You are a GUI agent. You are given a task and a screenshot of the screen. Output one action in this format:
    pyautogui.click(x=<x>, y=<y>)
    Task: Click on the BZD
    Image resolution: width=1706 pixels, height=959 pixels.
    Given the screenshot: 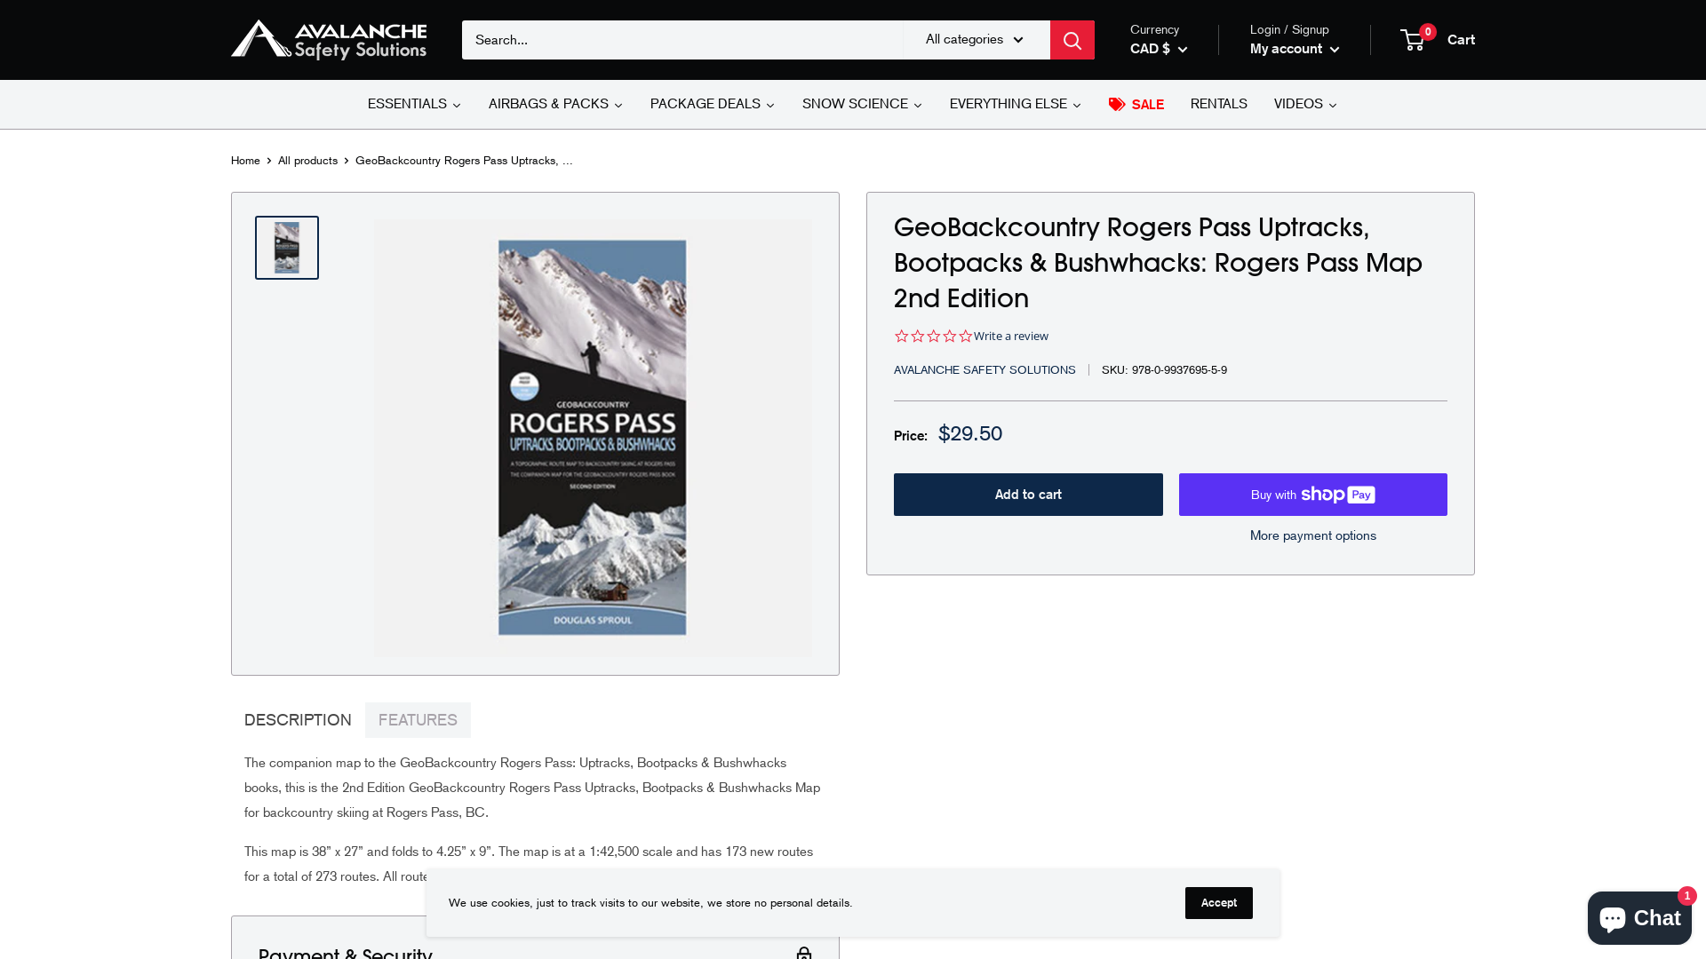 What is the action you would take?
    pyautogui.click(x=1186, y=681)
    